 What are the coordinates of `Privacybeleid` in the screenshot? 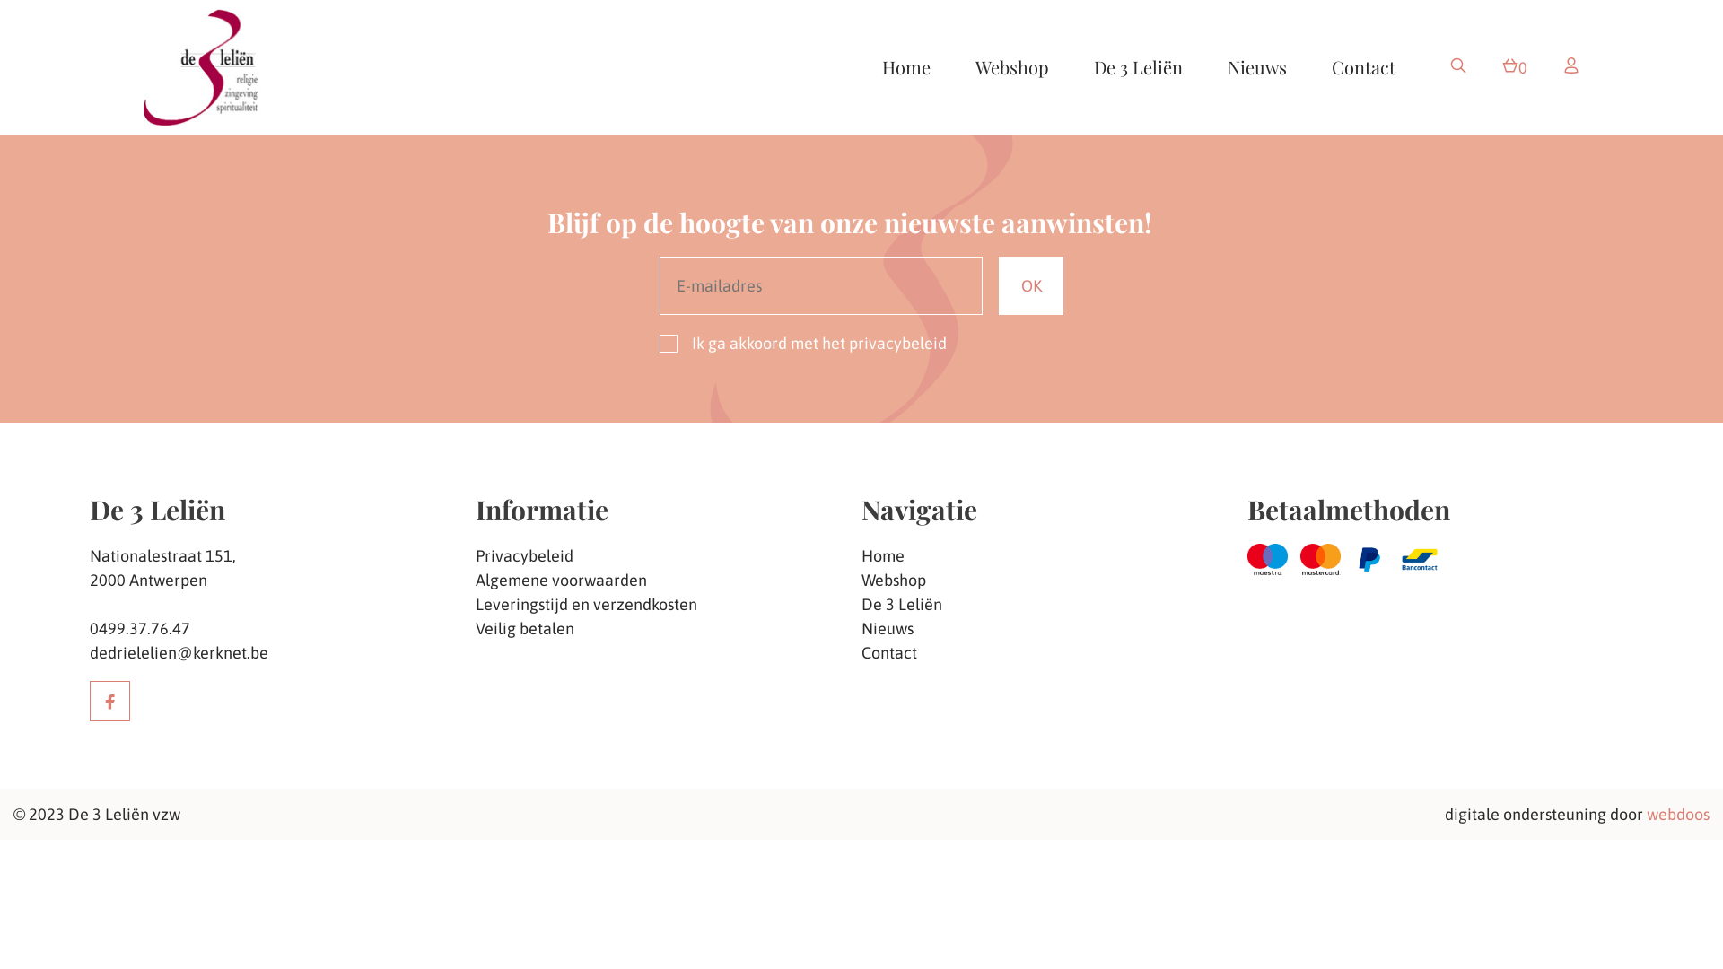 It's located at (669, 556).